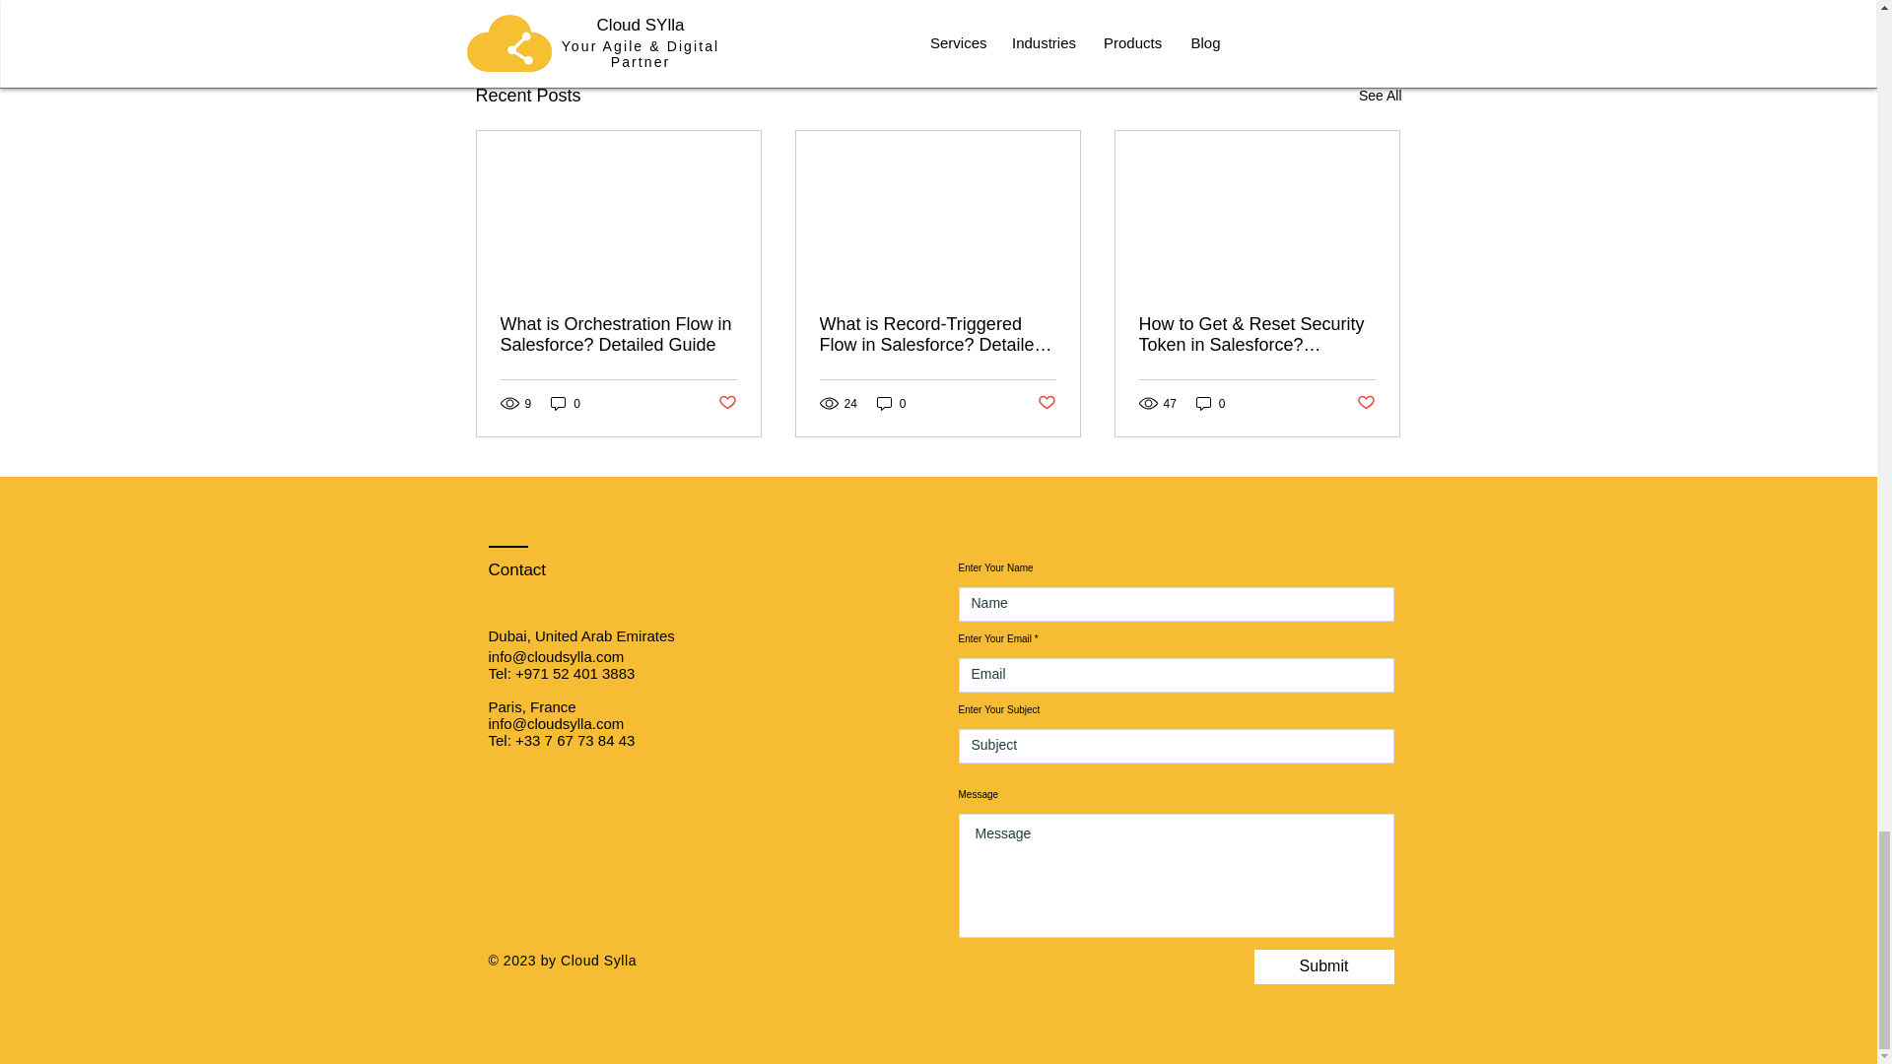 This screenshot has height=1064, width=1892. Describe the element at coordinates (619, 334) in the screenshot. I see `What is Orchestration Flow in Salesforce? Detailed Guide` at that location.